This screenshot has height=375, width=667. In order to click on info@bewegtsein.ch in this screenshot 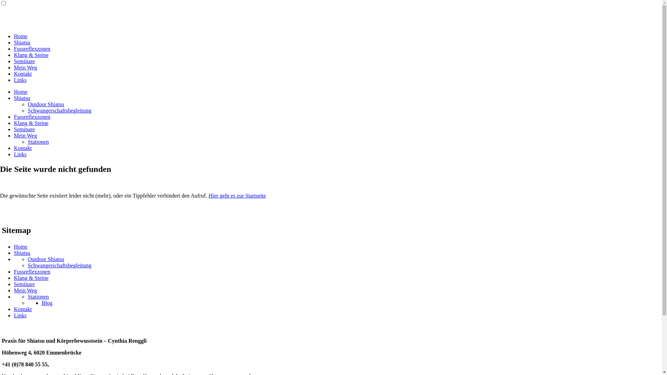, I will do `click(74, 365)`.